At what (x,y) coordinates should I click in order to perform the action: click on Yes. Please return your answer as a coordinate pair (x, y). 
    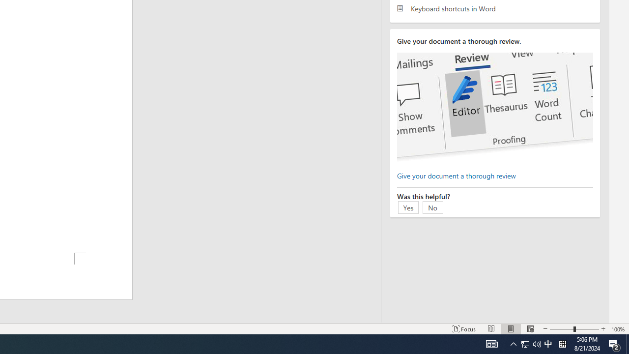
    Looking at the image, I should click on (408, 207).